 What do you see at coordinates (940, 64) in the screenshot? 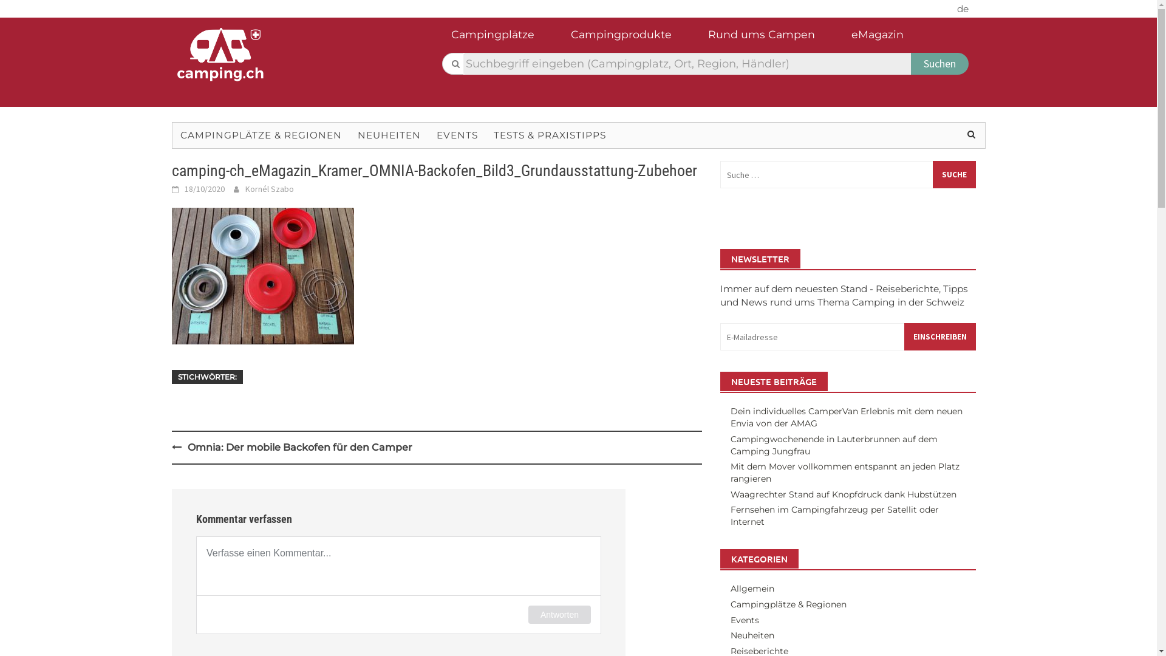
I see `Suchen` at bounding box center [940, 64].